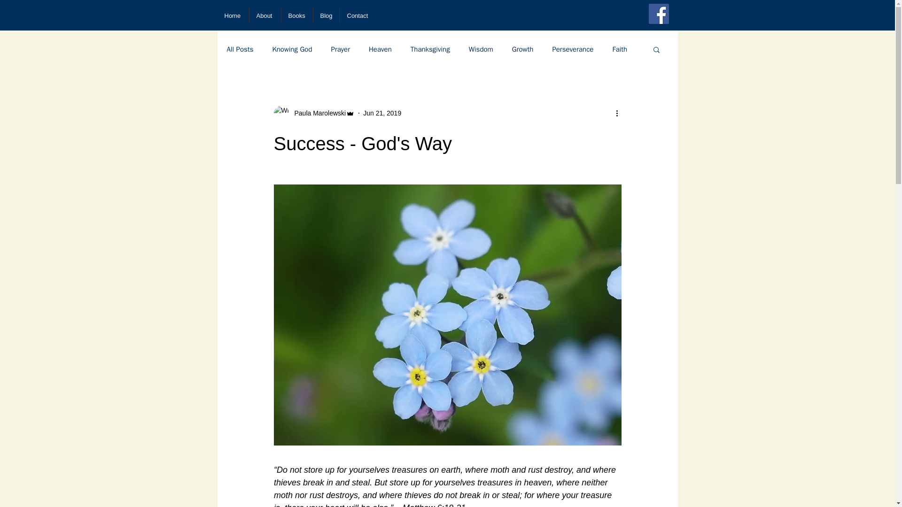 Image resolution: width=902 pixels, height=507 pixels. What do you see at coordinates (573, 49) in the screenshot?
I see `Perseverance` at bounding box center [573, 49].